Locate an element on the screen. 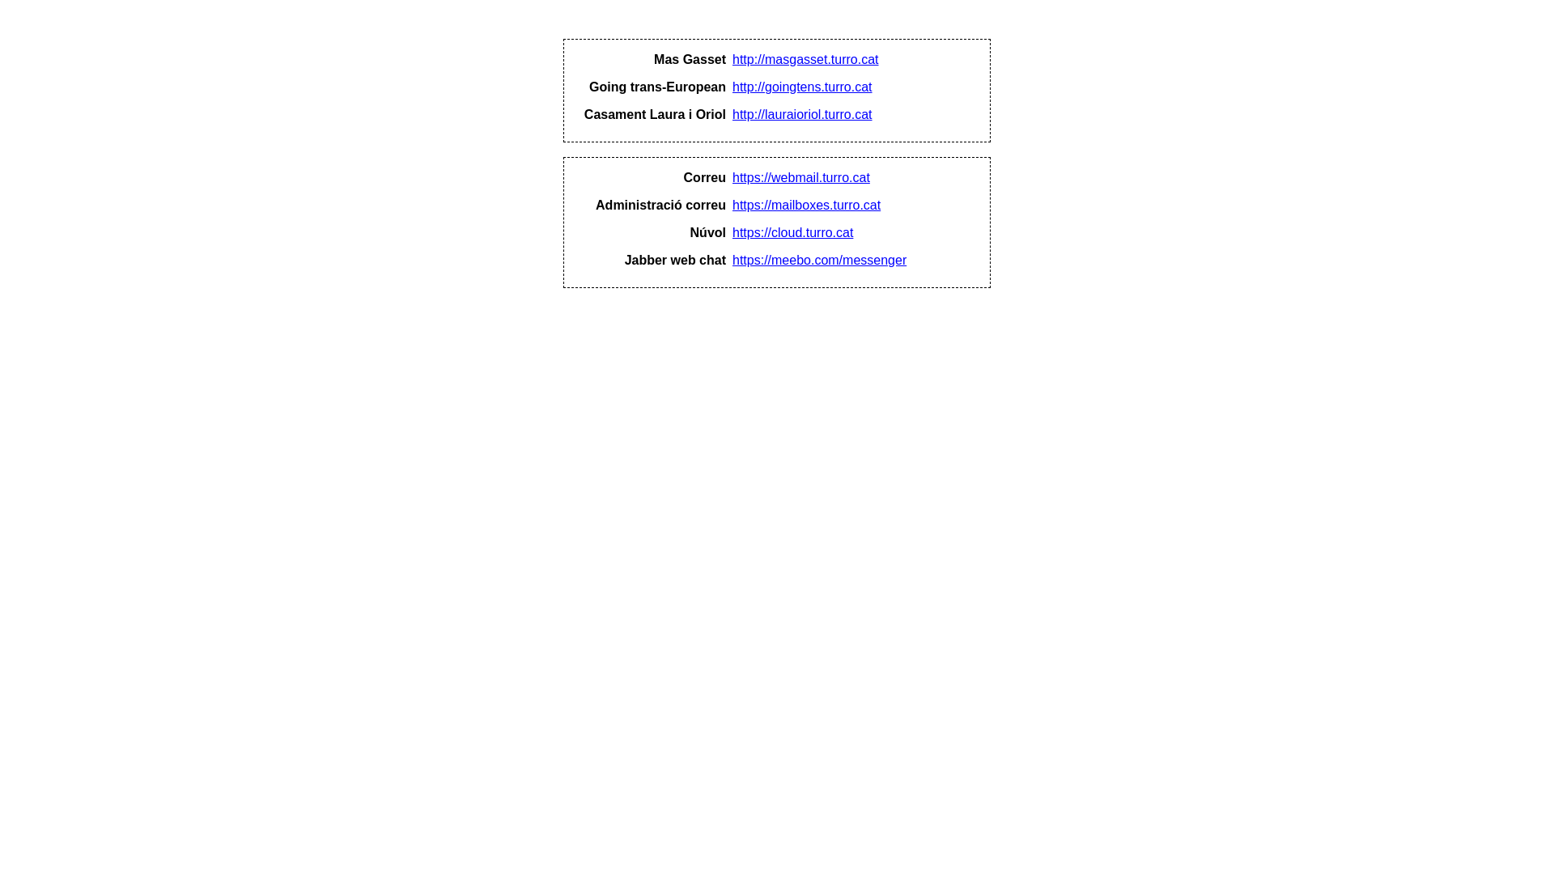  http://masgasset.turro.cat is located at coordinates (806, 60).